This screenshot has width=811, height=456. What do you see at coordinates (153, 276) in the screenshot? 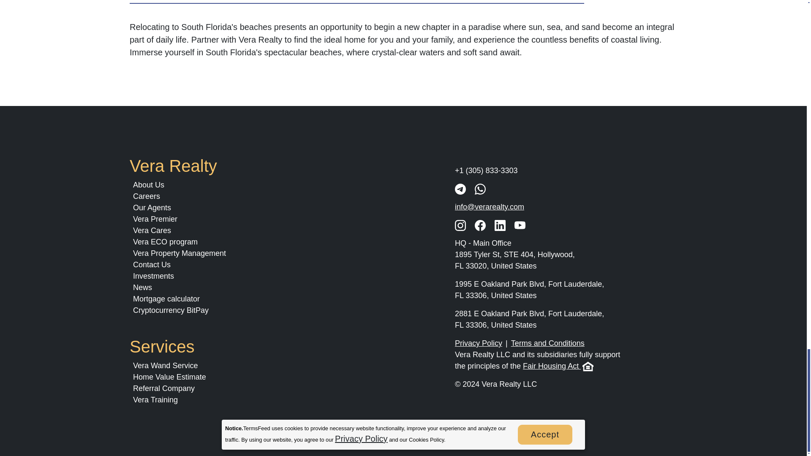
I see `Investments` at bounding box center [153, 276].